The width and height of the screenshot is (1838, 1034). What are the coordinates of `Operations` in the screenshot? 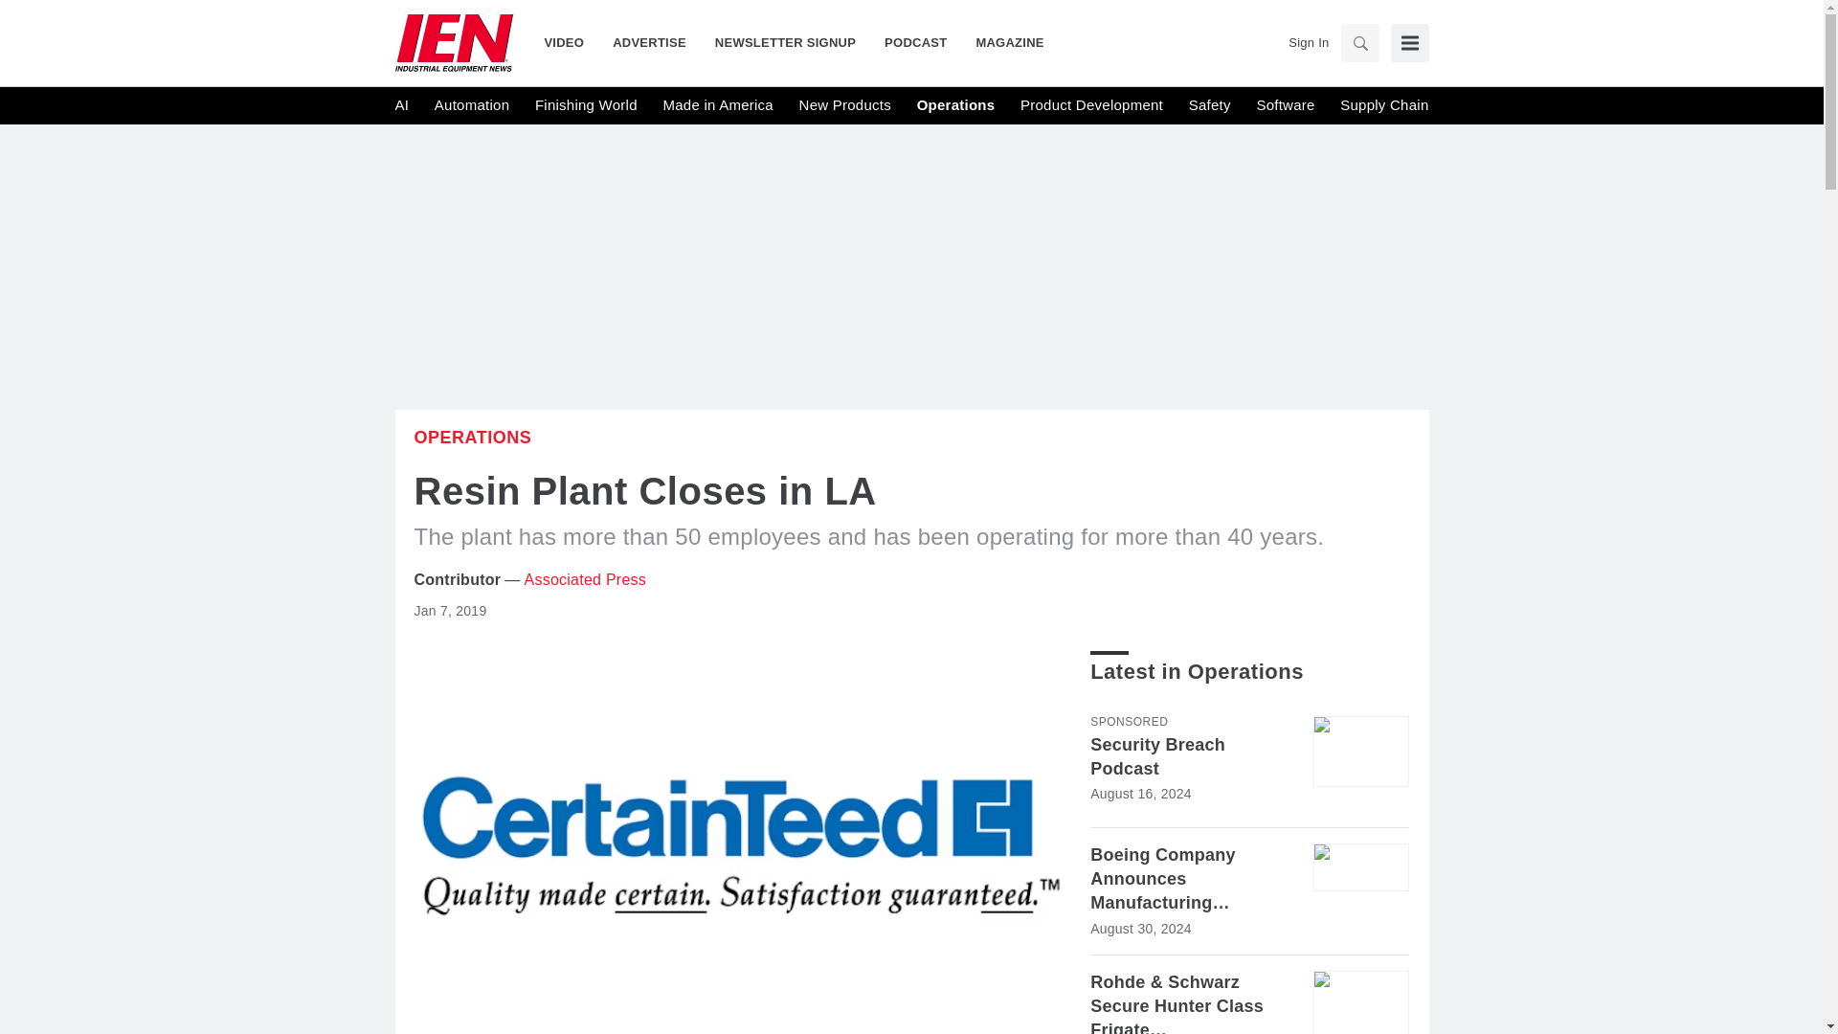 It's located at (472, 437).